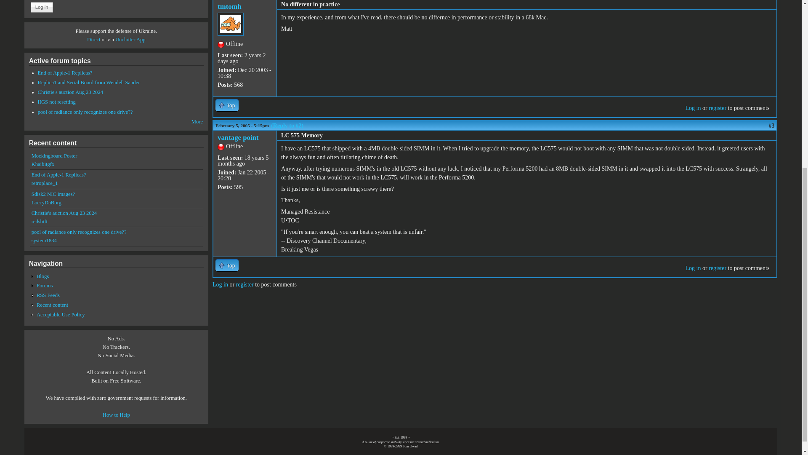 The height and width of the screenshot is (455, 808). I want to click on 6 comments, so click(71, 92).